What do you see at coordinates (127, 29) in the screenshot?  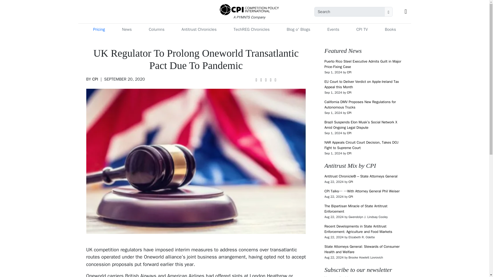 I see `News` at bounding box center [127, 29].